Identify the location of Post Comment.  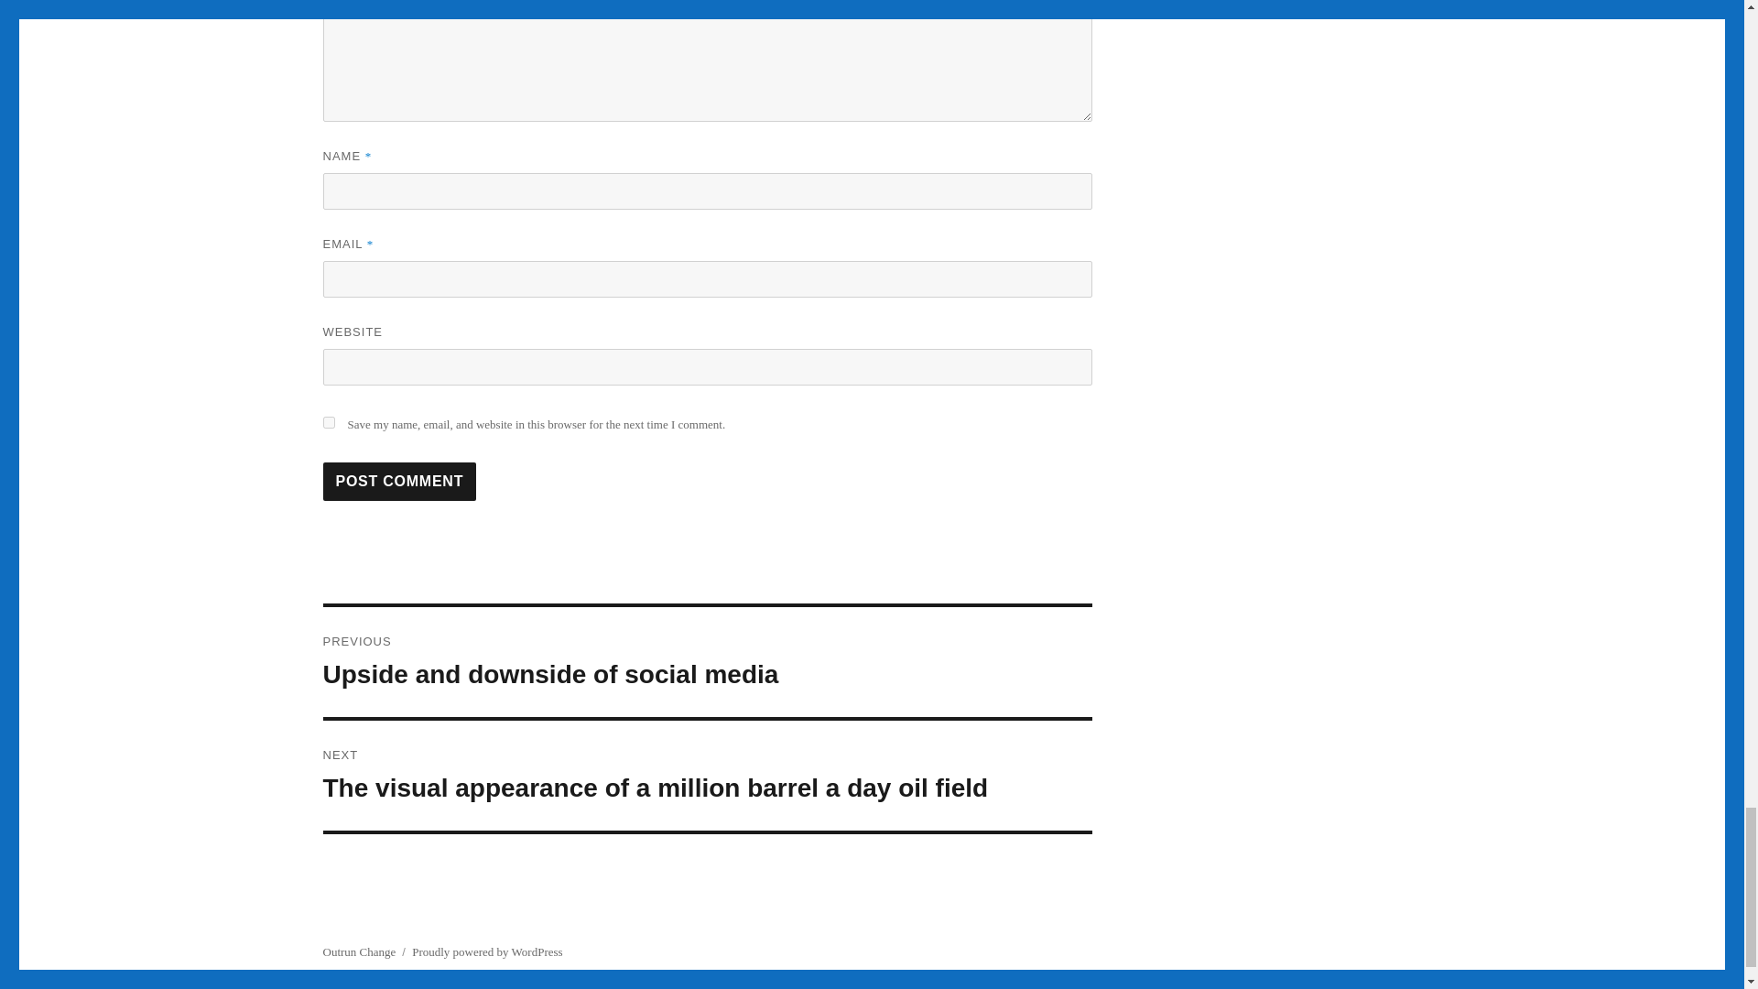
(707, 662).